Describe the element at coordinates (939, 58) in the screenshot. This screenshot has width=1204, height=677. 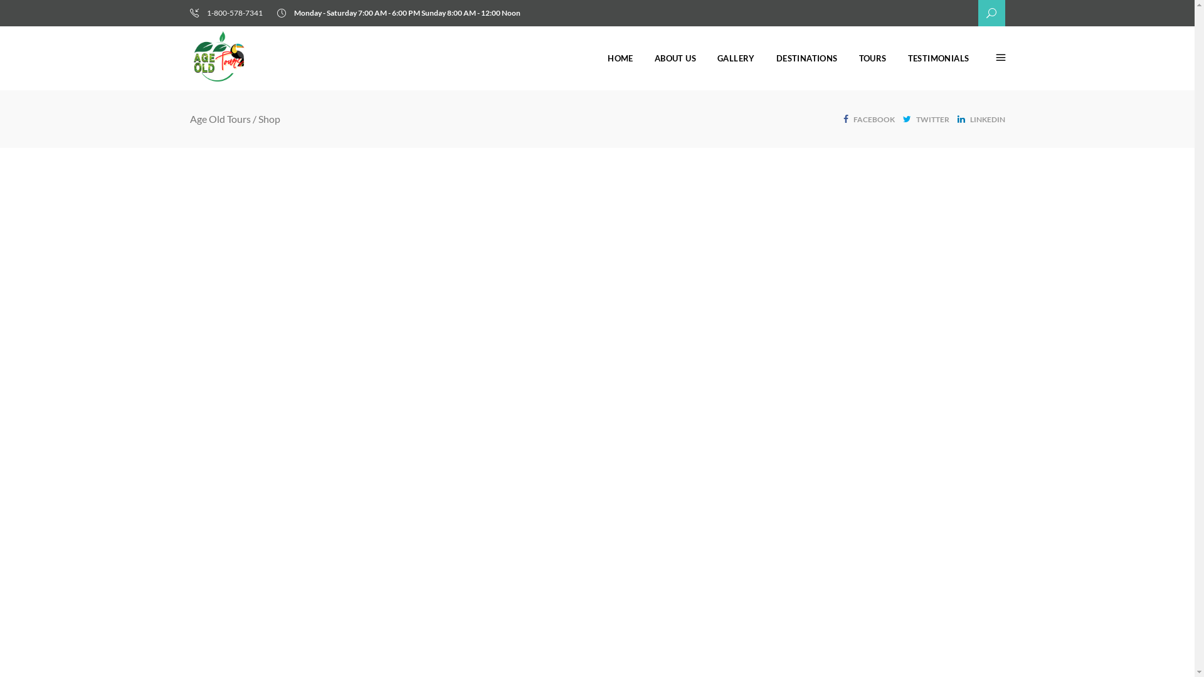
I see `TESTIMONIALS` at that location.